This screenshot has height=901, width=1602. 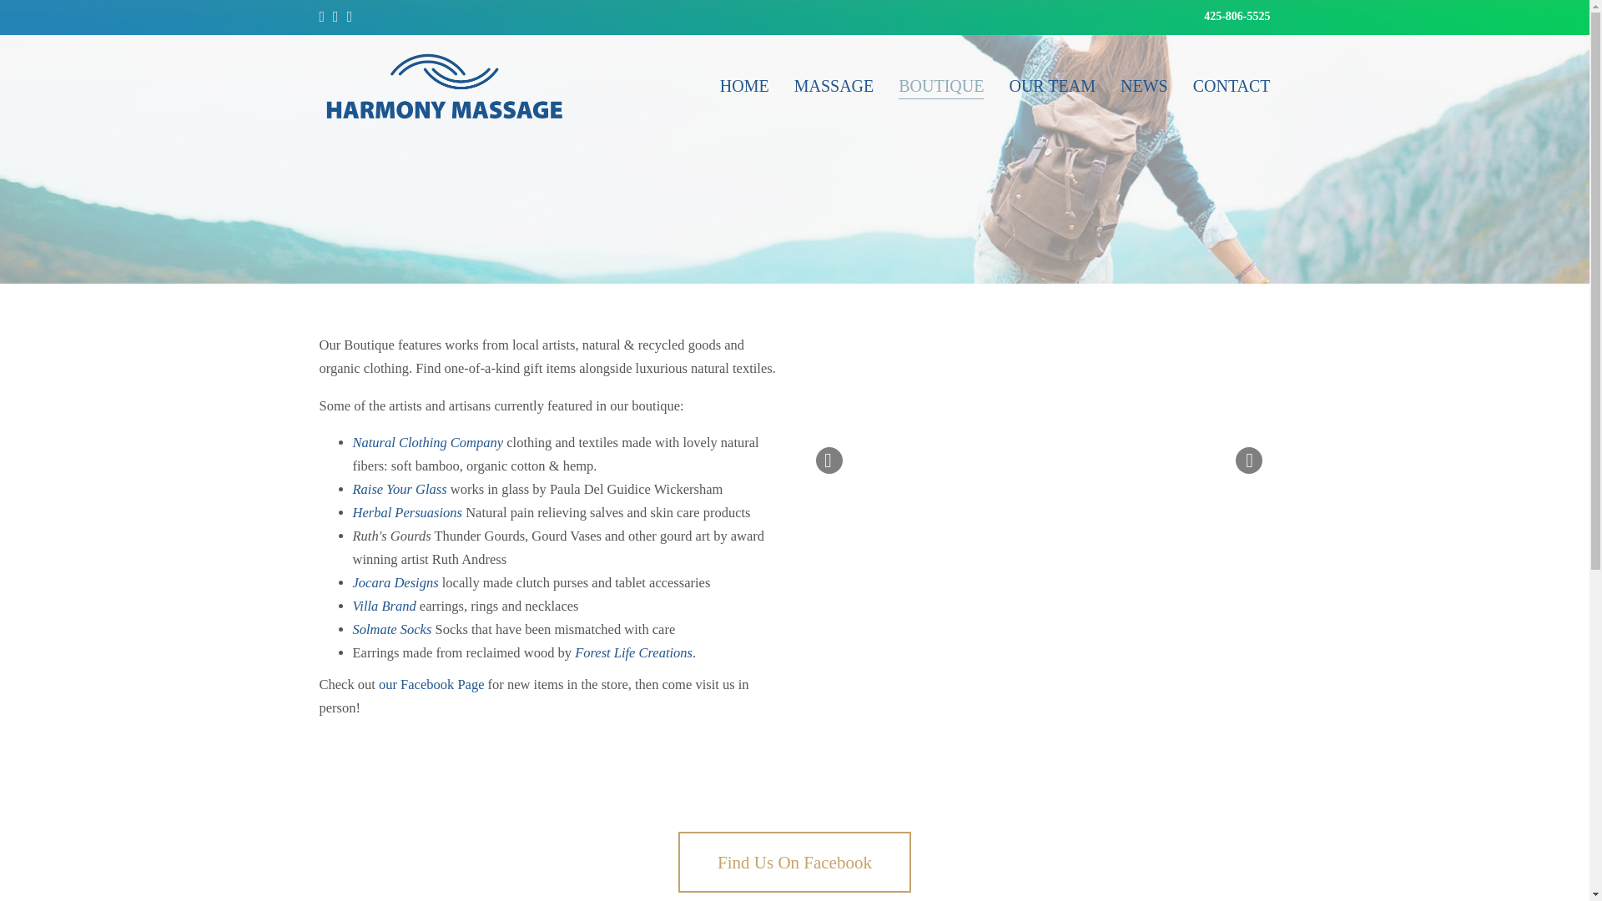 I want to click on HOME, so click(x=744, y=85).